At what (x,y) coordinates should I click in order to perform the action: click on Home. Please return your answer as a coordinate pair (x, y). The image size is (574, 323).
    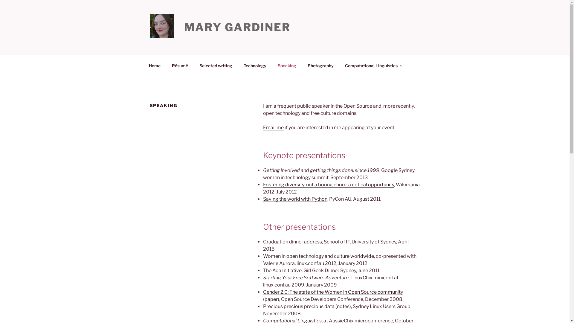
    Looking at the image, I should click on (155, 65).